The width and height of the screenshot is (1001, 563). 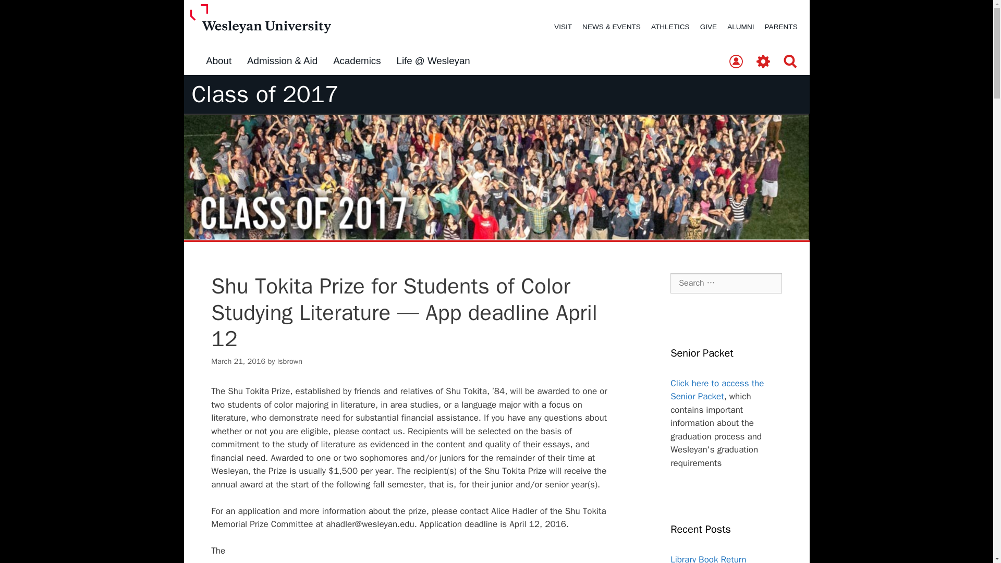 What do you see at coordinates (740, 27) in the screenshot?
I see `ALUMNI` at bounding box center [740, 27].